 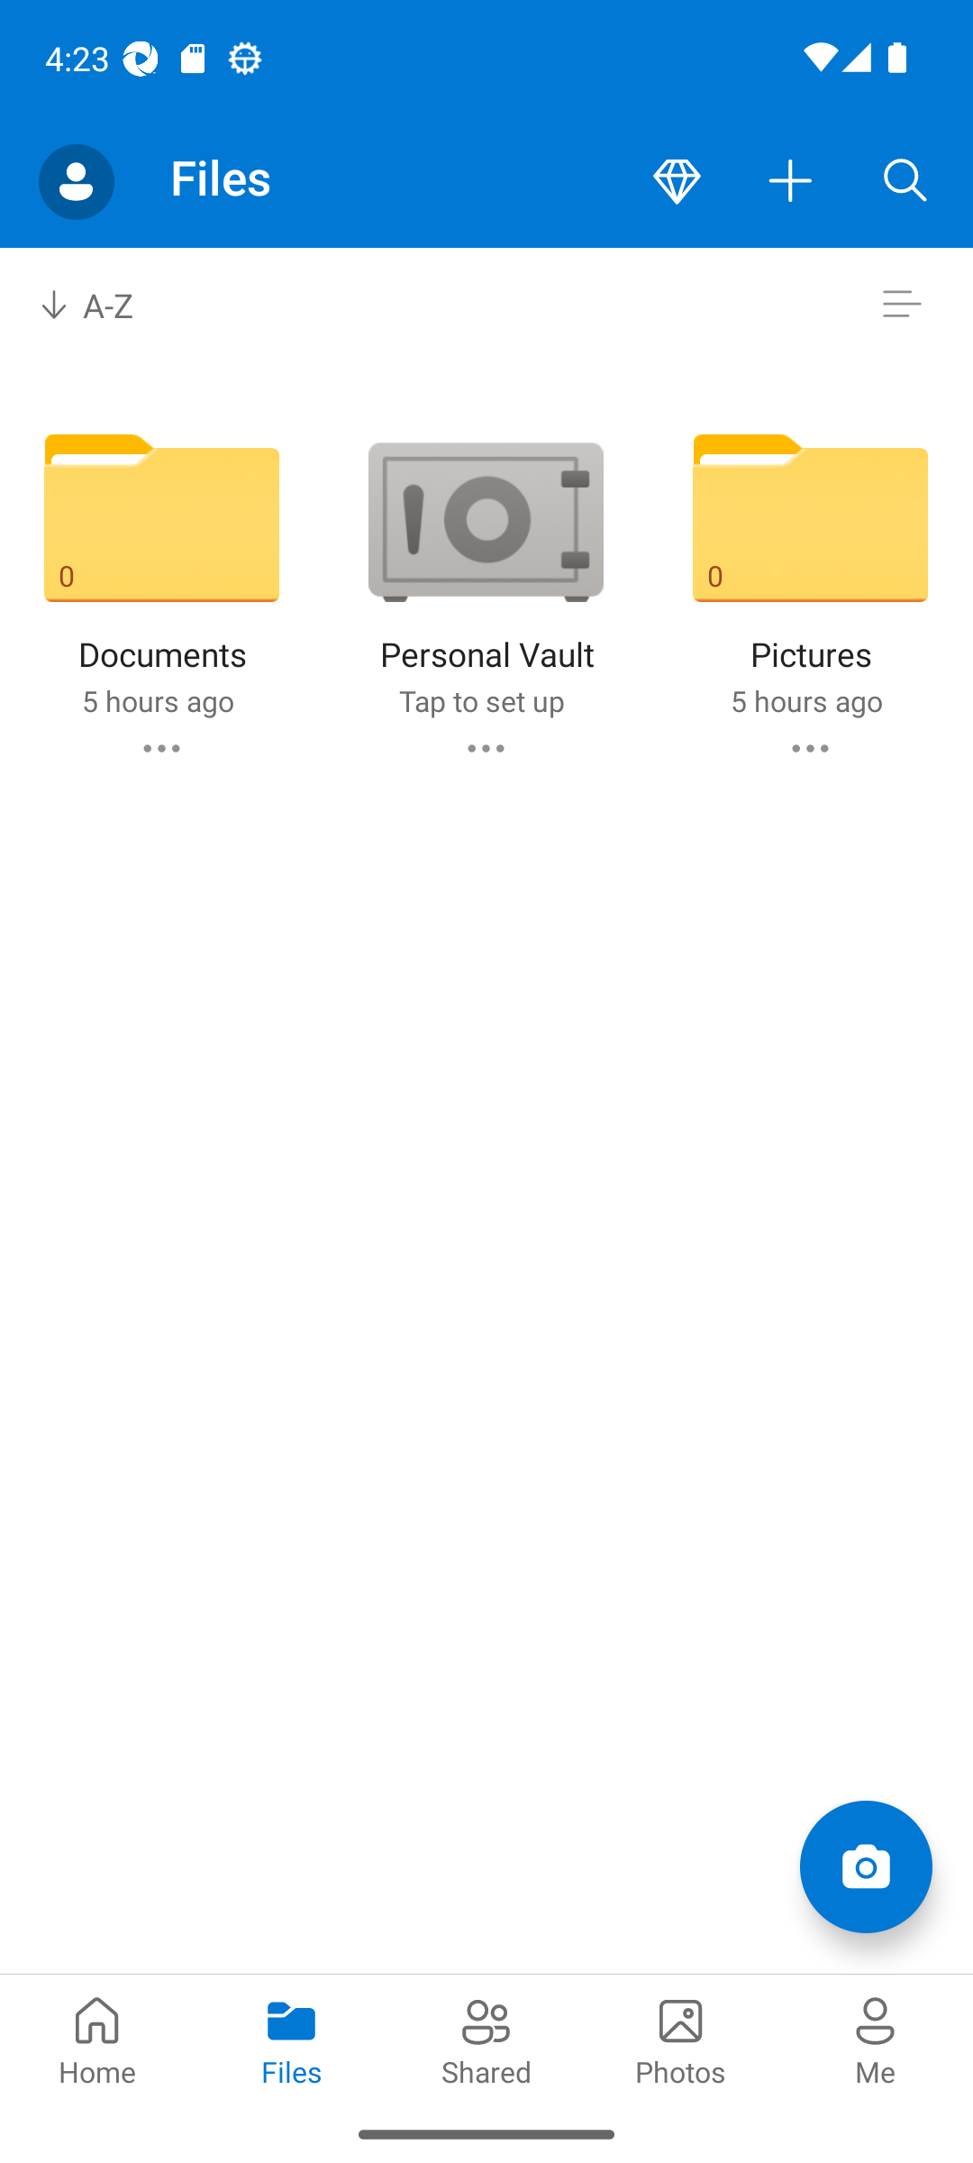 I want to click on A-Z Sort by combo box, sort by name, A to Z, so click(x=105, y=305).